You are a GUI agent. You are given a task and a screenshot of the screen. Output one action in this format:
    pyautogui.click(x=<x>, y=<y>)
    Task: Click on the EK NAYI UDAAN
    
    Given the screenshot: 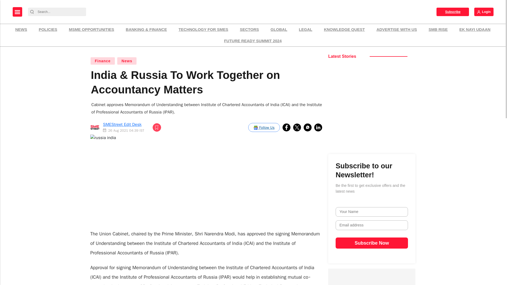 What is the action you would take?
    pyautogui.click(x=475, y=30)
    